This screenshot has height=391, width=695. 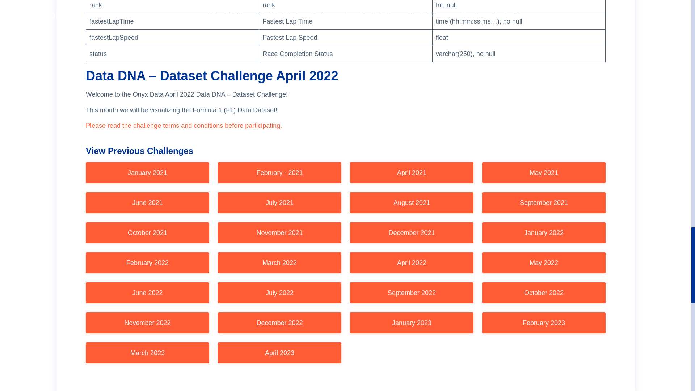 I want to click on February 2023, so click(x=544, y=323).